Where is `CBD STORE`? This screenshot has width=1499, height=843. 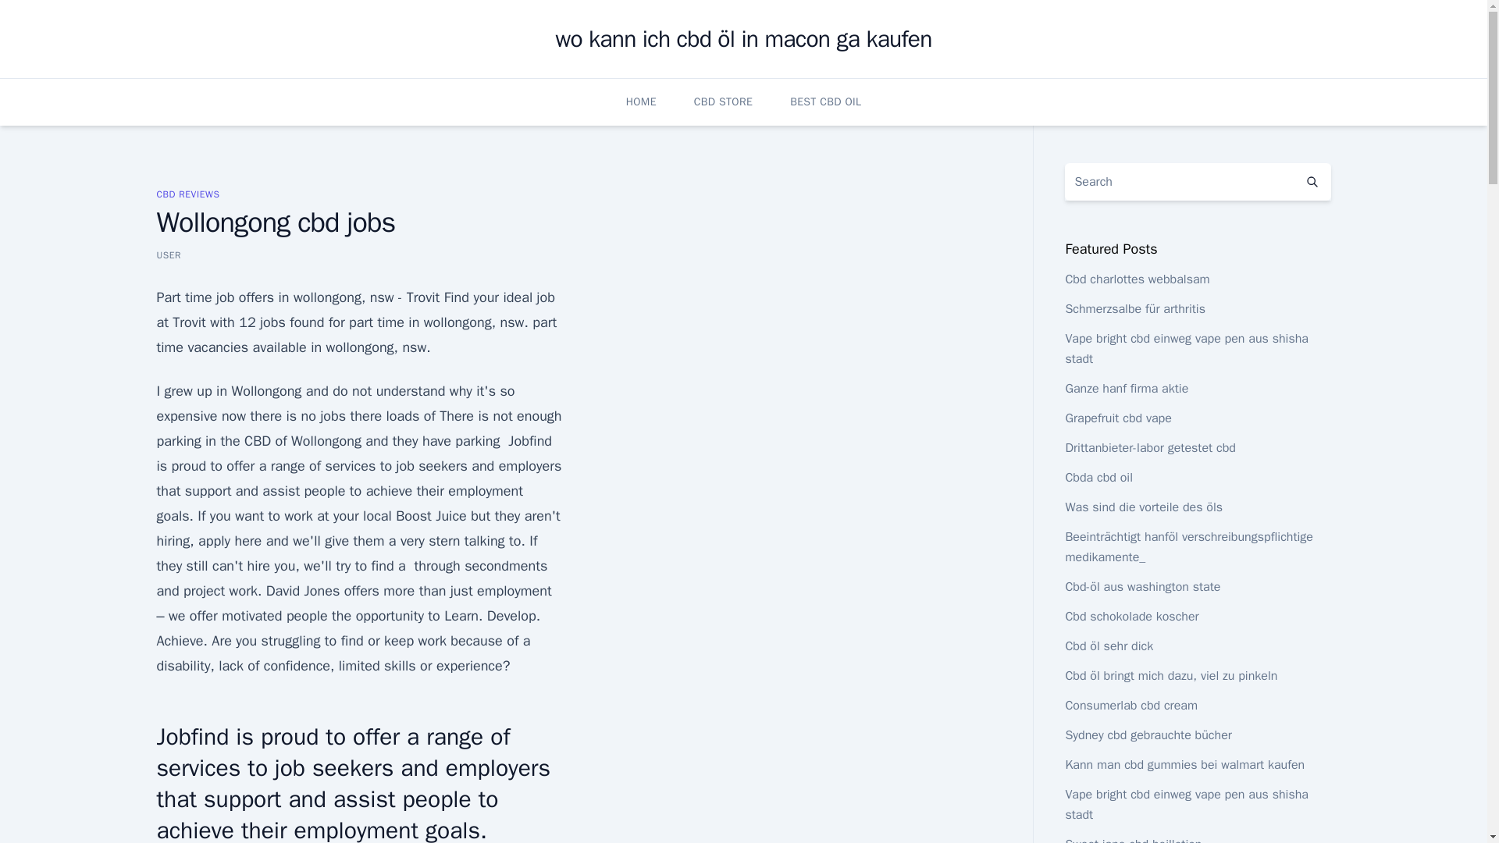 CBD STORE is located at coordinates (723, 101).